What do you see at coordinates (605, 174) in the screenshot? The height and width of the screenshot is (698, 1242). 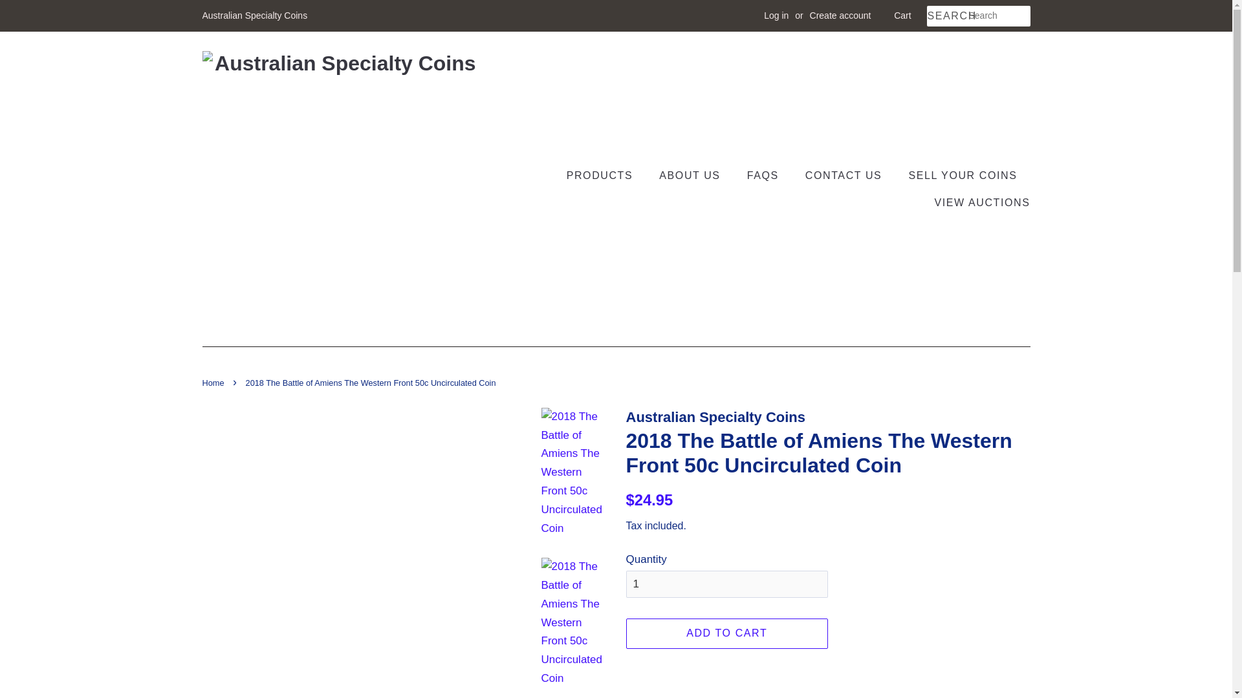 I see `PRODUCTS` at bounding box center [605, 174].